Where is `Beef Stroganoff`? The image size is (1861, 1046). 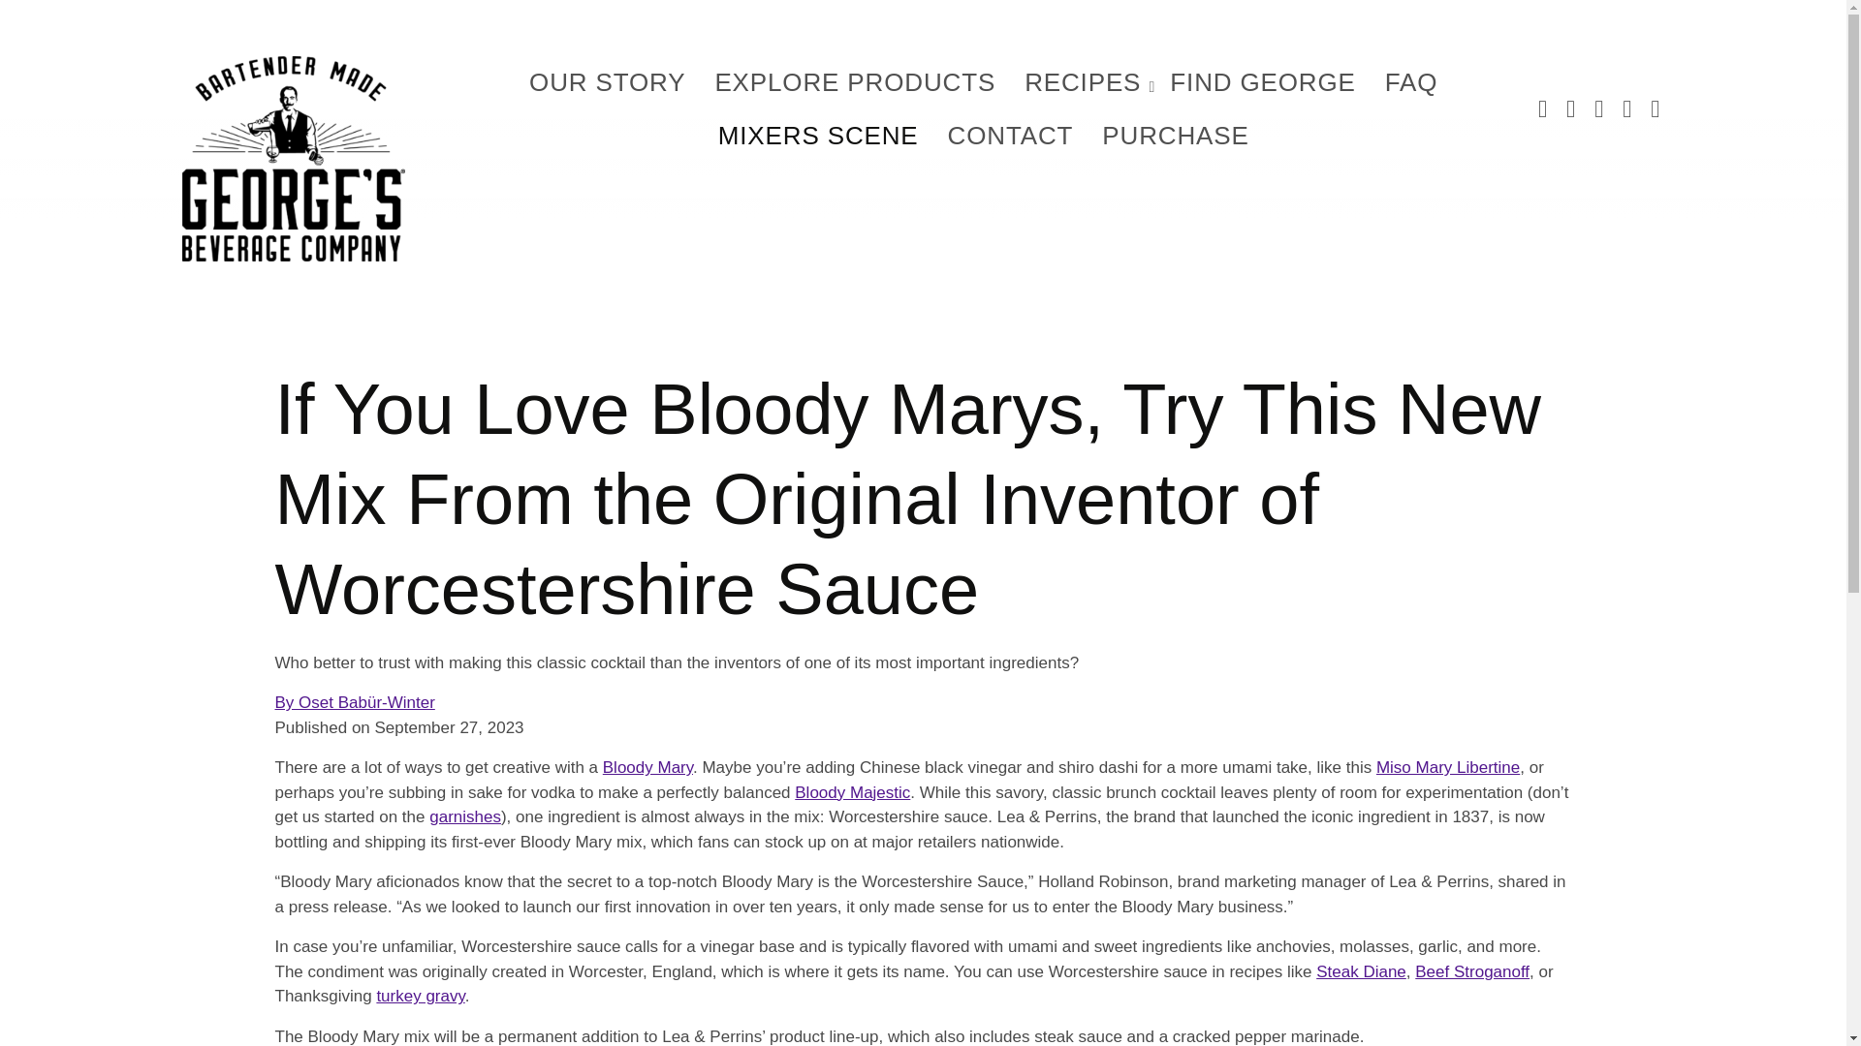 Beef Stroganoff is located at coordinates (1471, 971).